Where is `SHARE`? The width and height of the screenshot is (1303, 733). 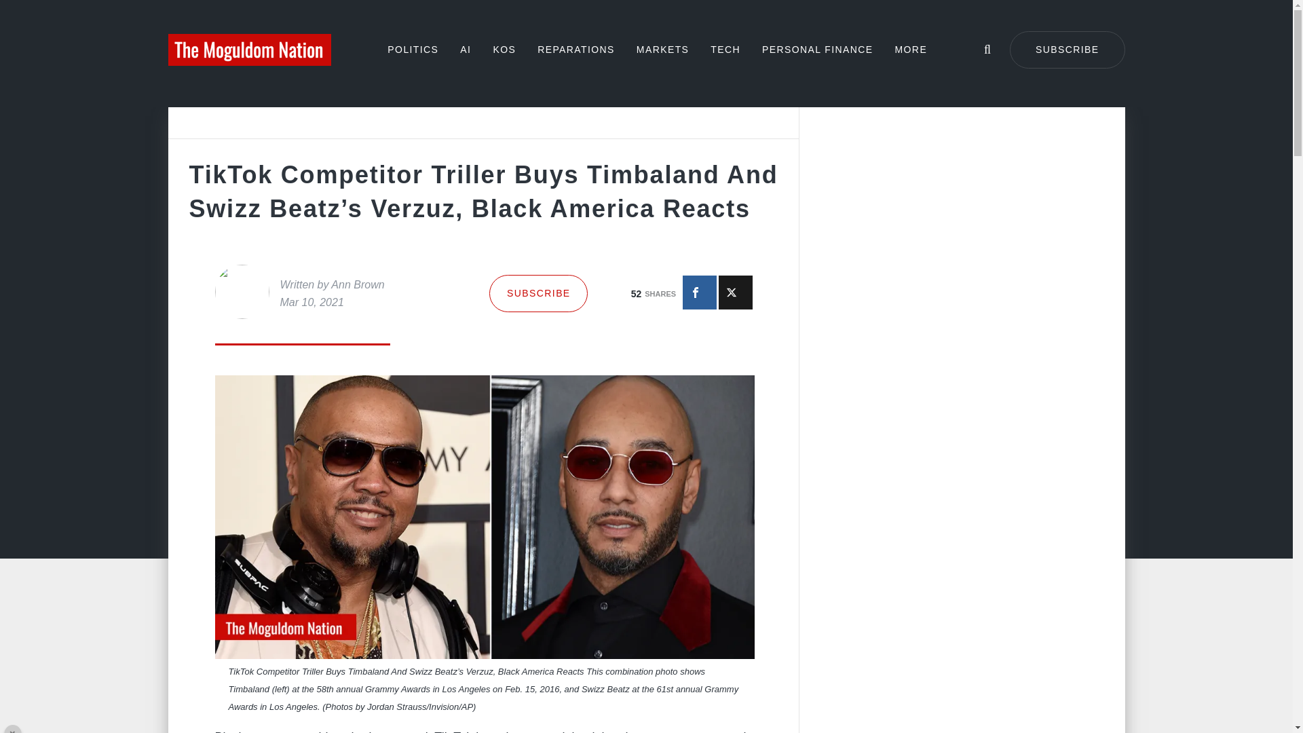
SHARE is located at coordinates (700, 292).